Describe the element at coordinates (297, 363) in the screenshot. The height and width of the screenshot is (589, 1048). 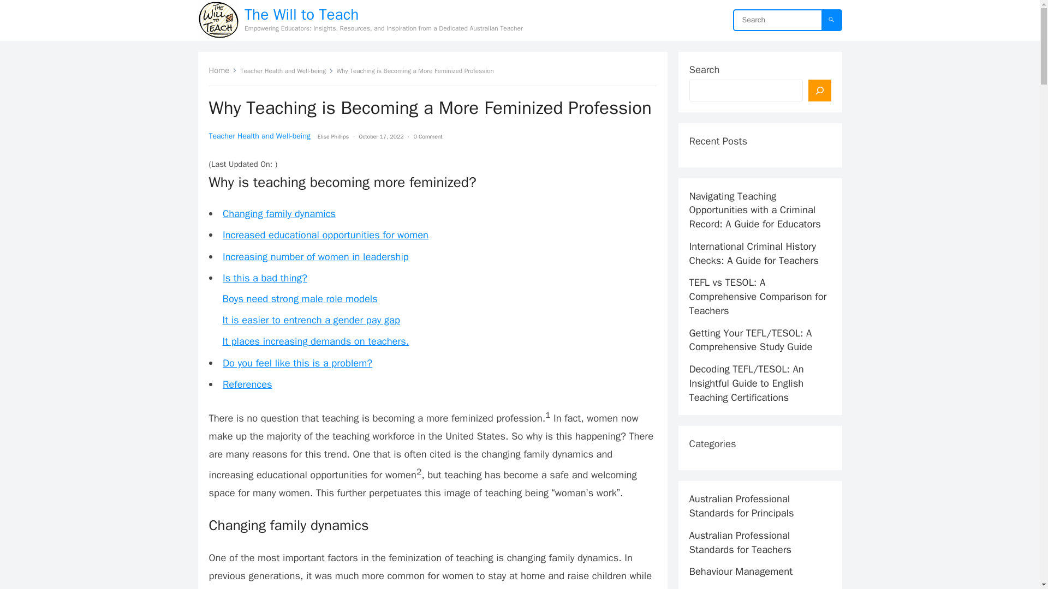
I see `Do you feel like this is a problem?` at that location.